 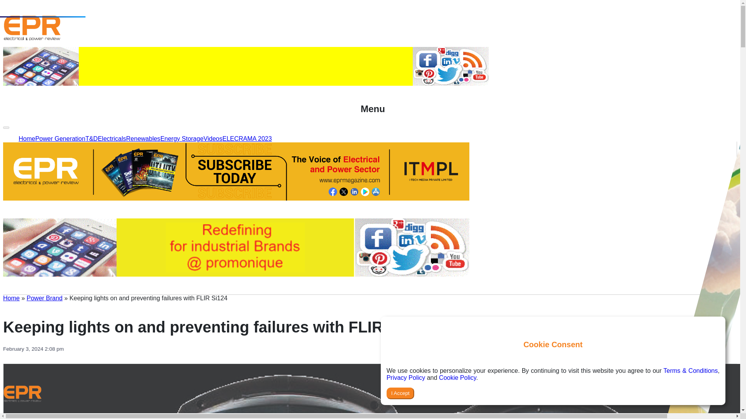 What do you see at coordinates (247, 139) in the screenshot?
I see `ELECRAMA 2023` at bounding box center [247, 139].